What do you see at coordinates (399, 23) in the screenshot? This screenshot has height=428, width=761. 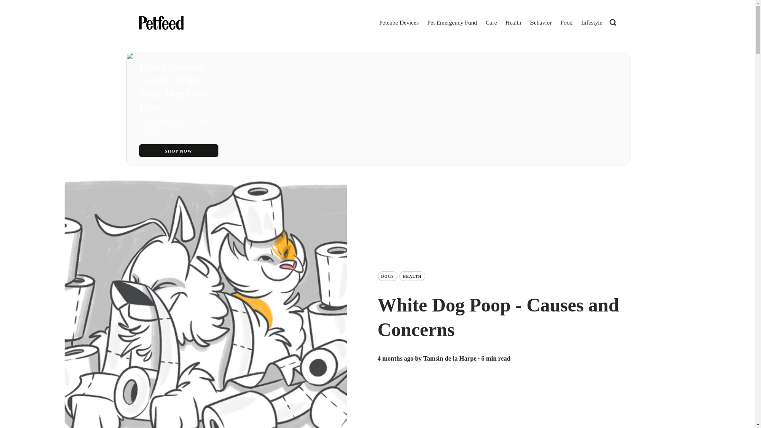 I see `Petcube Devices` at bounding box center [399, 23].